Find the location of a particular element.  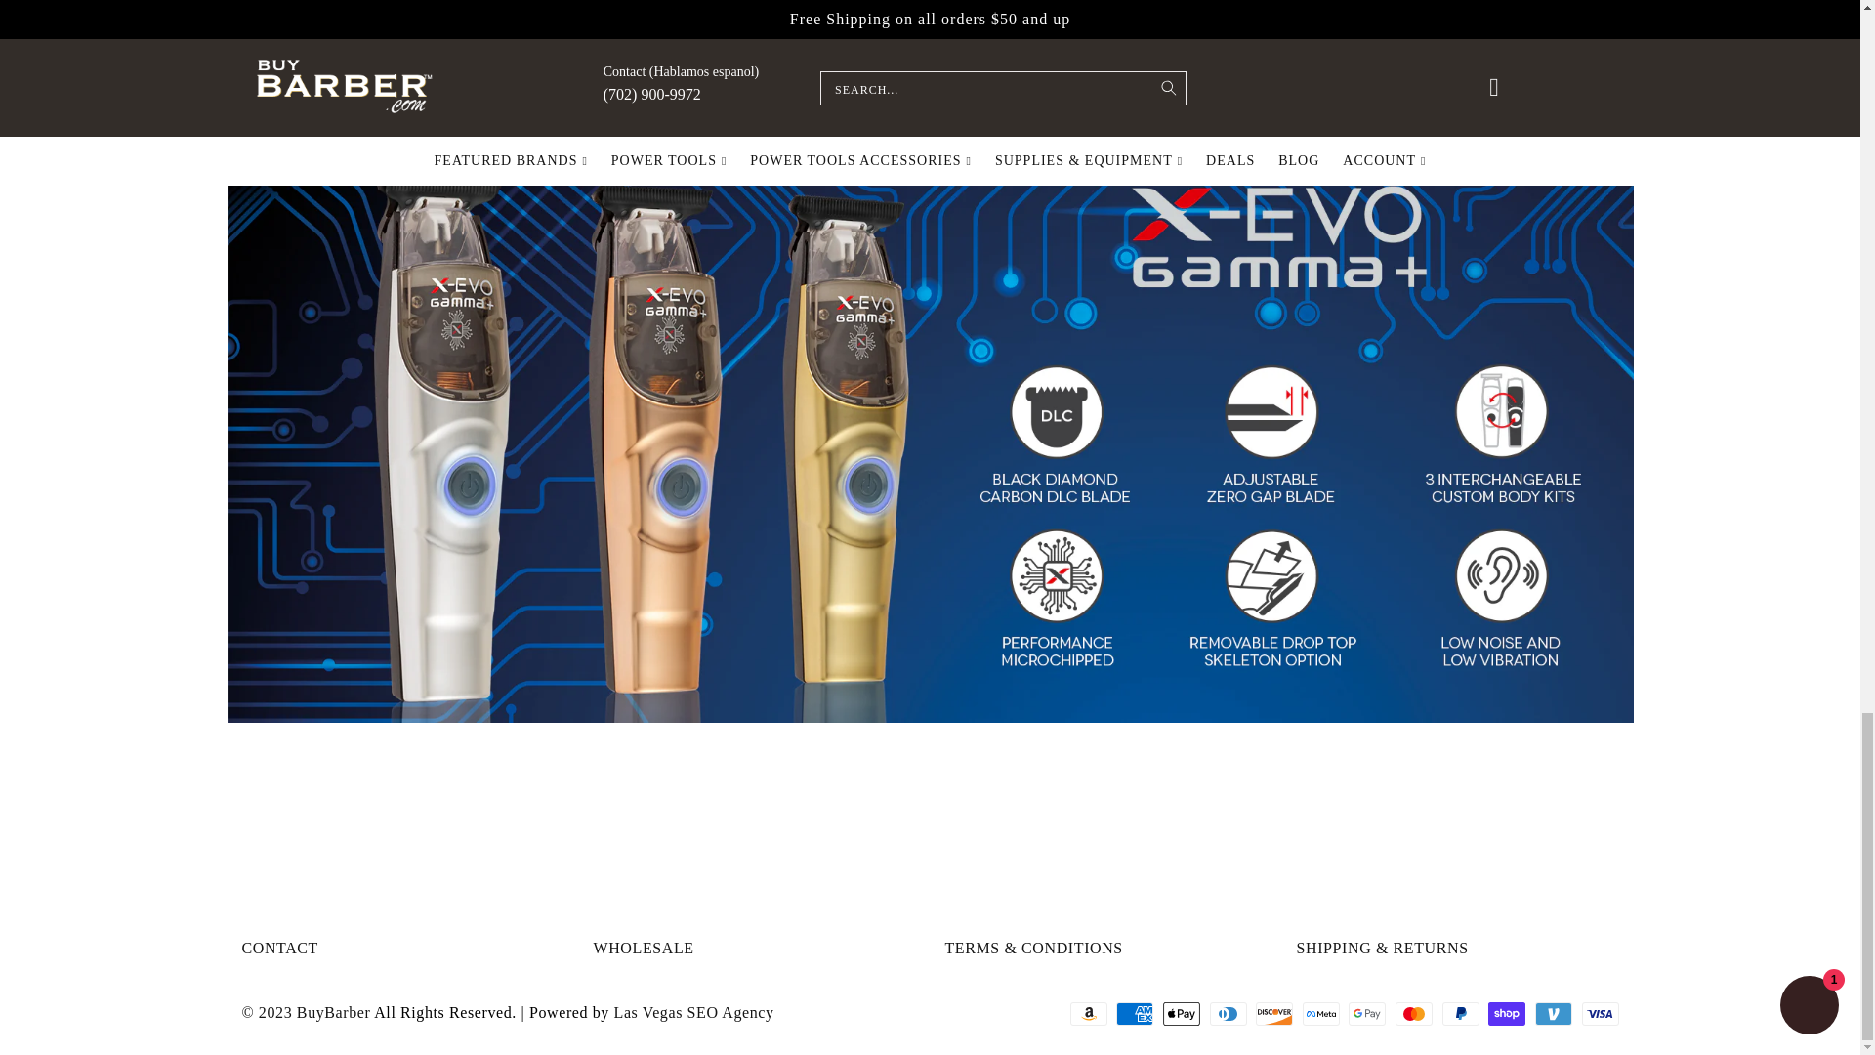

Diners Club is located at coordinates (1228, 1014).